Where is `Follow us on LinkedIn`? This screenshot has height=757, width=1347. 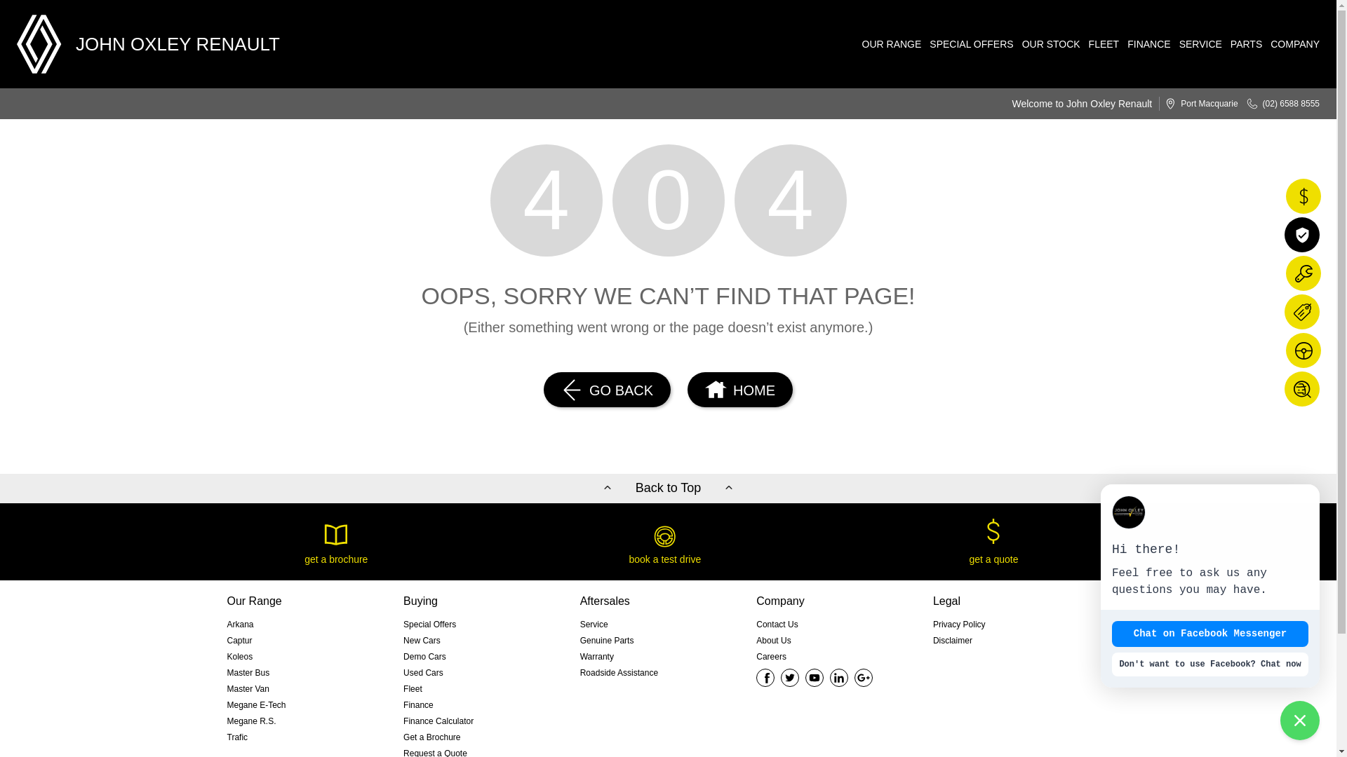
Follow us on LinkedIn is located at coordinates (839, 678).